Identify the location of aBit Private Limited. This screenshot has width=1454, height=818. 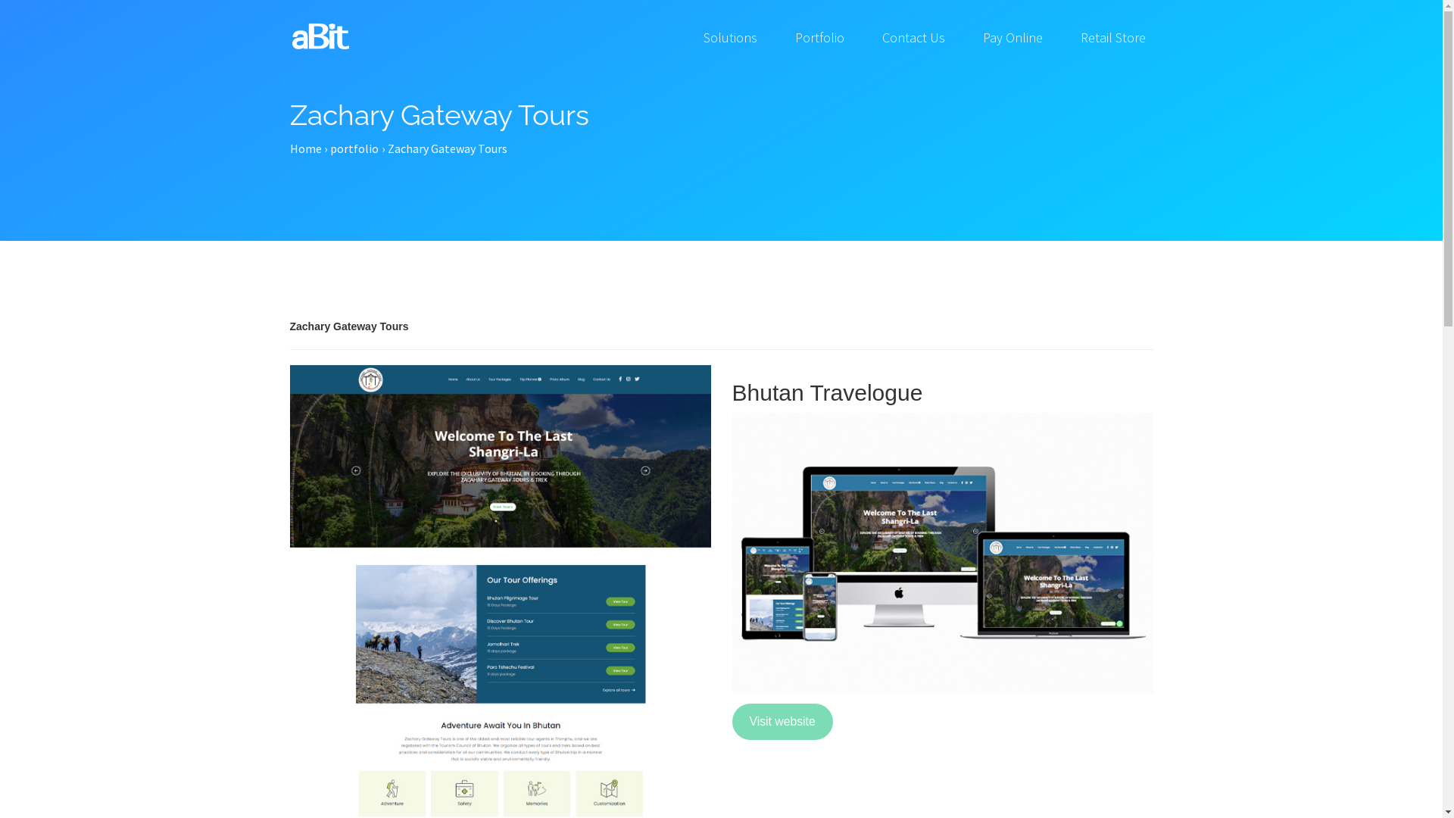
(320, 36).